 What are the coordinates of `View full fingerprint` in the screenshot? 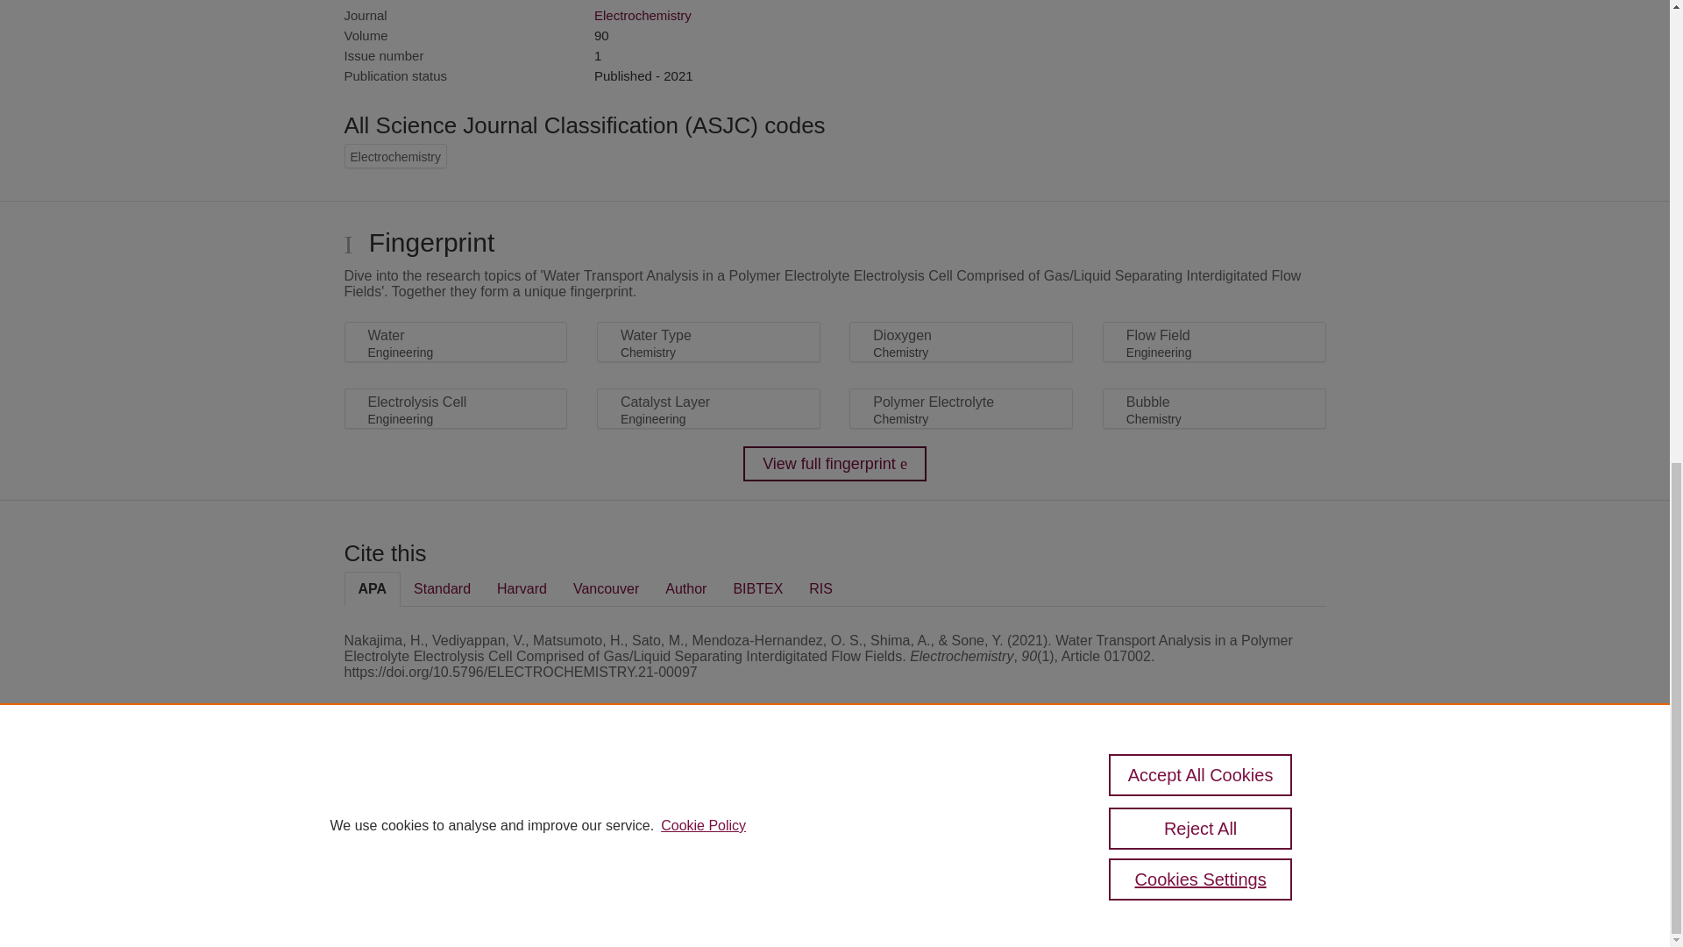 It's located at (834, 463).